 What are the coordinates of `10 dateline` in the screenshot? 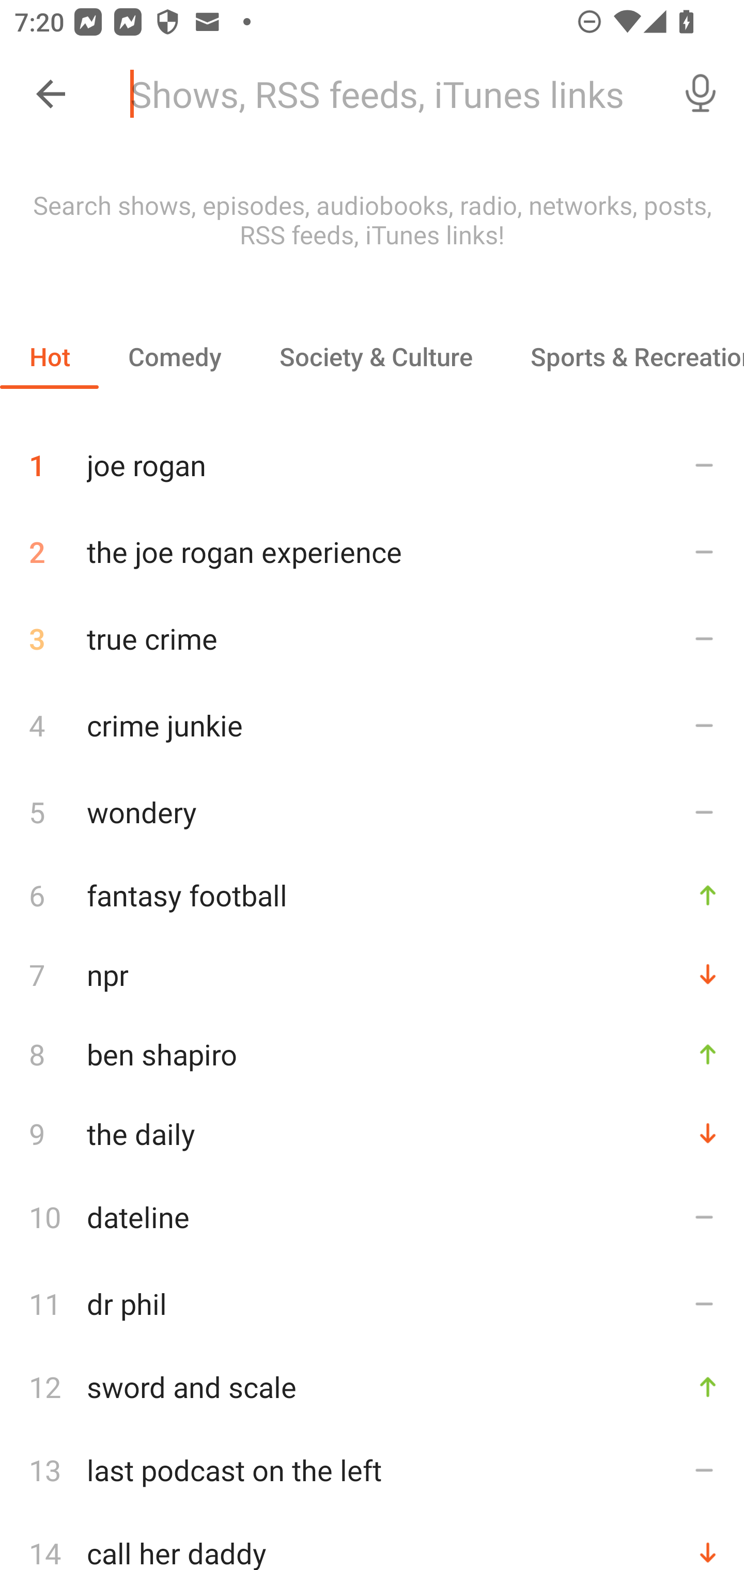 It's located at (372, 1217).